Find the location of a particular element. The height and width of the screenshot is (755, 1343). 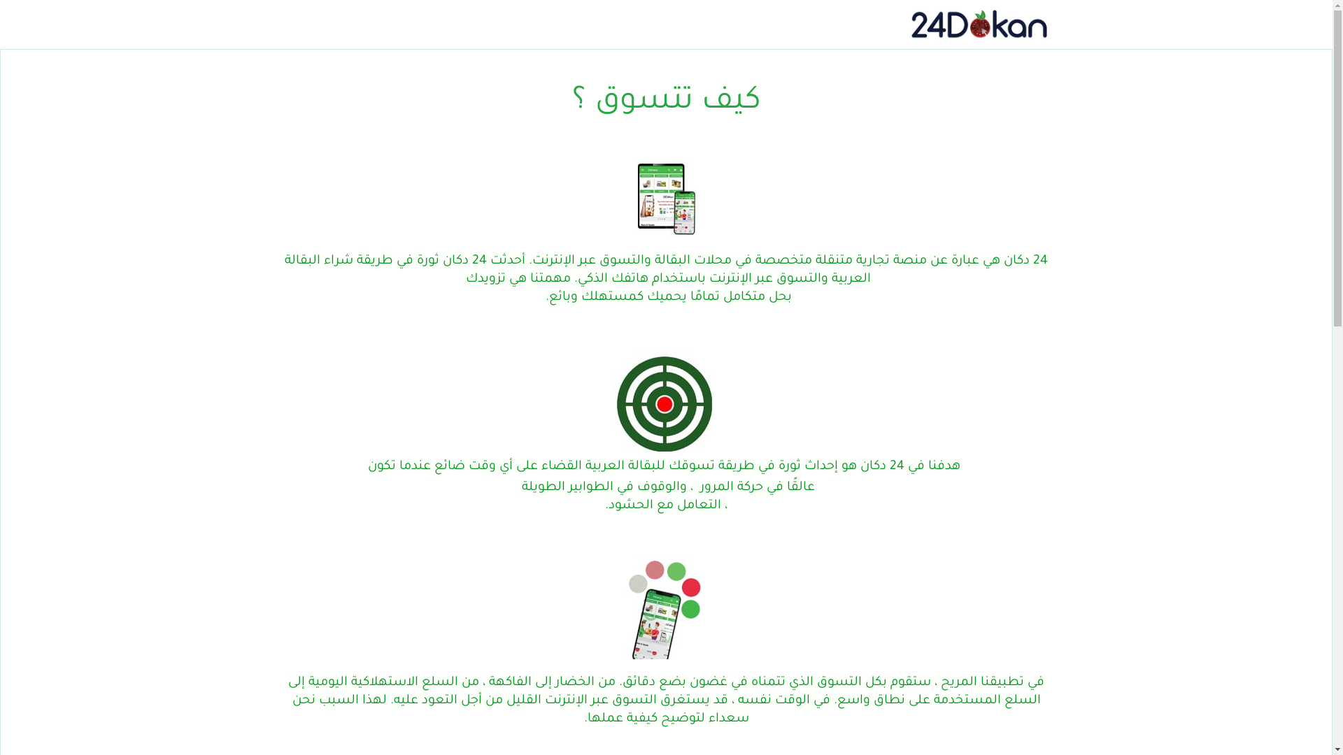

24Dokan is located at coordinates (978, 24).